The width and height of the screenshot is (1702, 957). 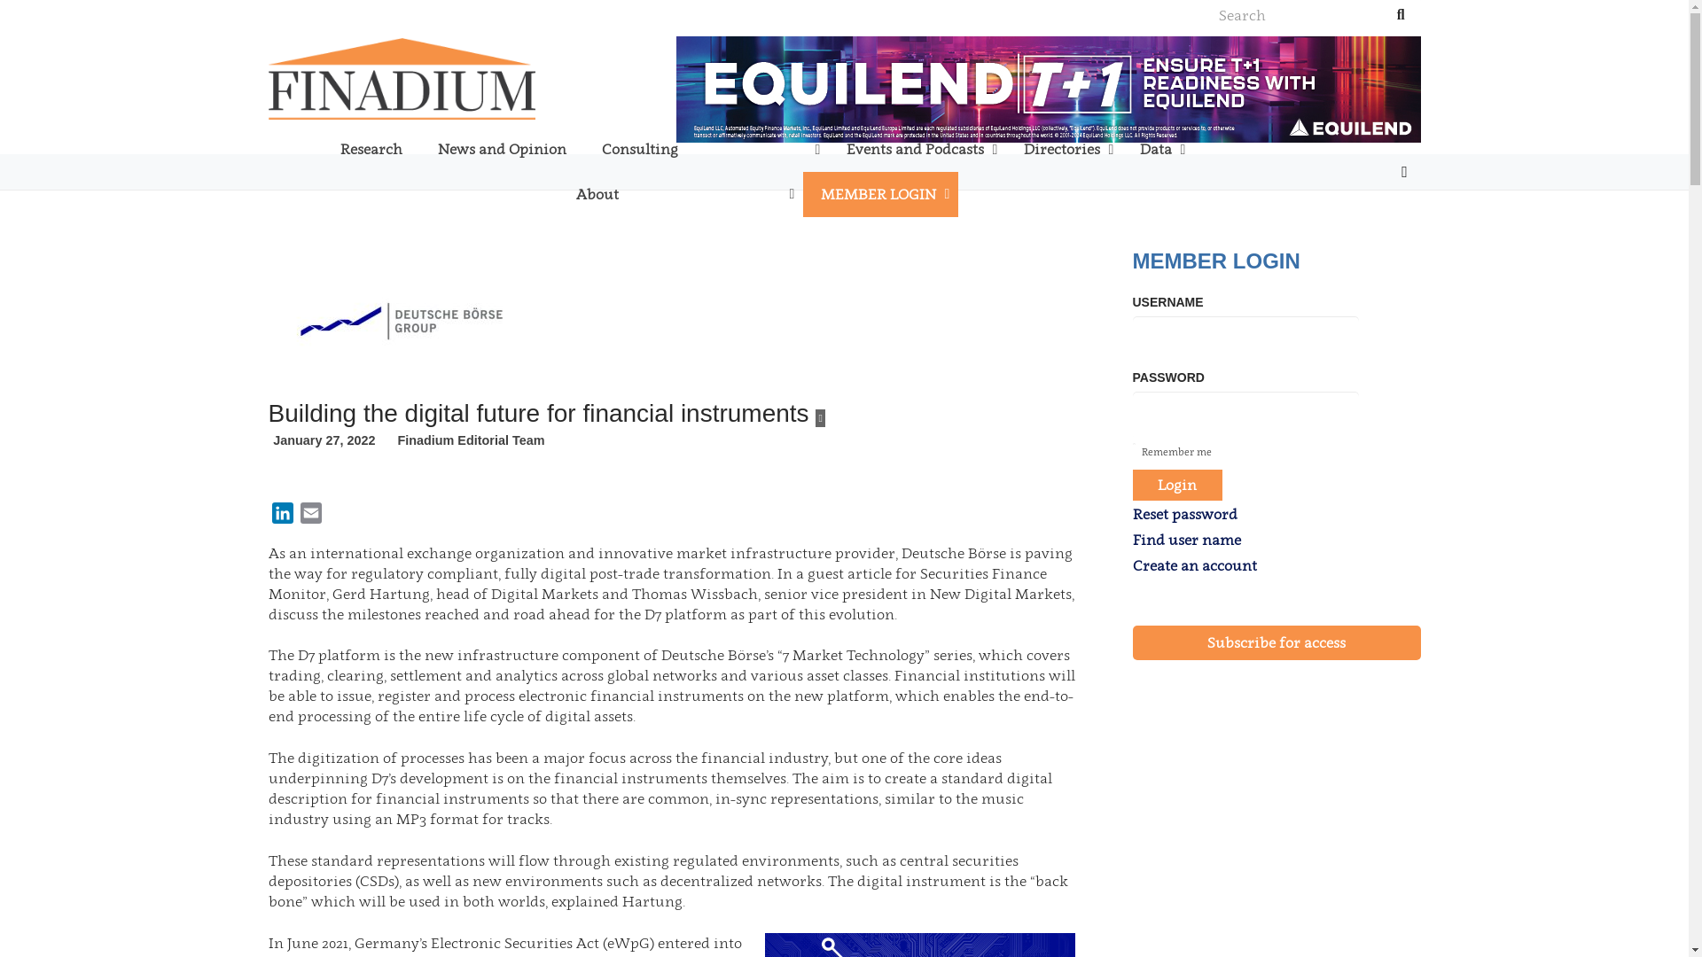 What do you see at coordinates (917, 149) in the screenshot?
I see `Events and Podcasts` at bounding box center [917, 149].